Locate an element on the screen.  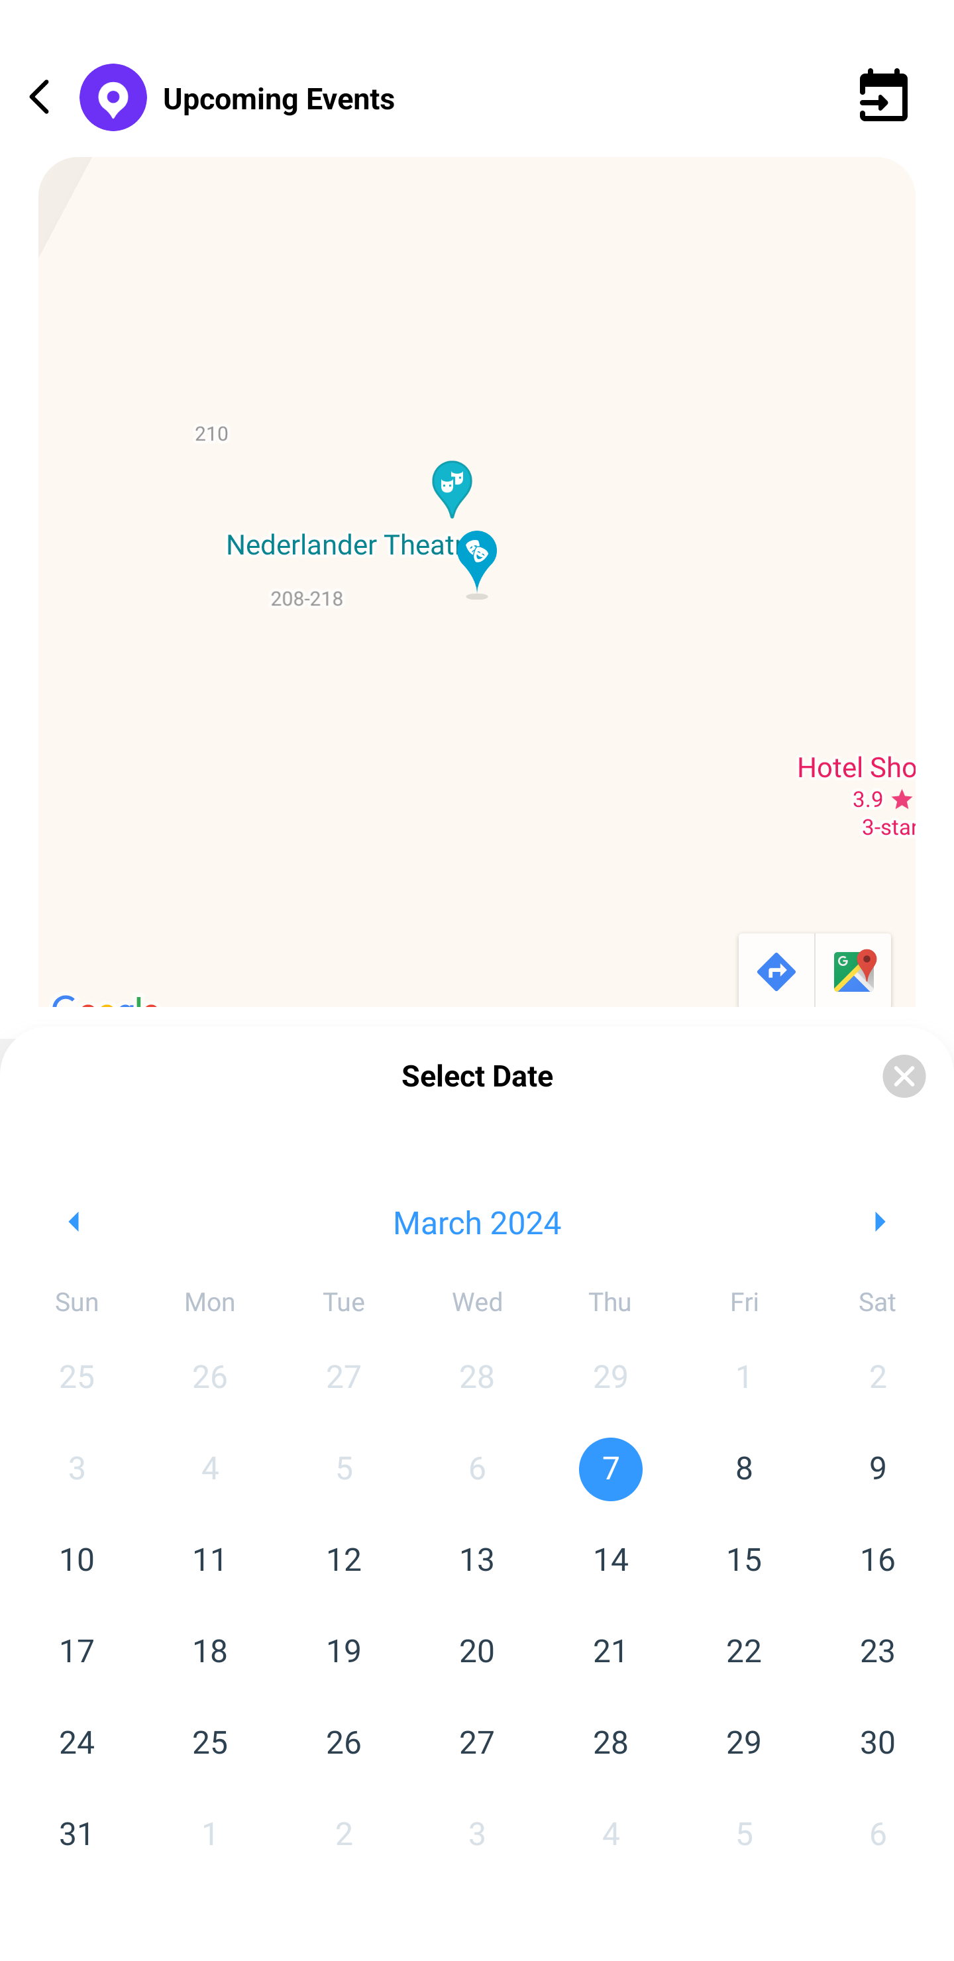
 Sunday 24 March 2024  24 is located at coordinates (77, 1743).